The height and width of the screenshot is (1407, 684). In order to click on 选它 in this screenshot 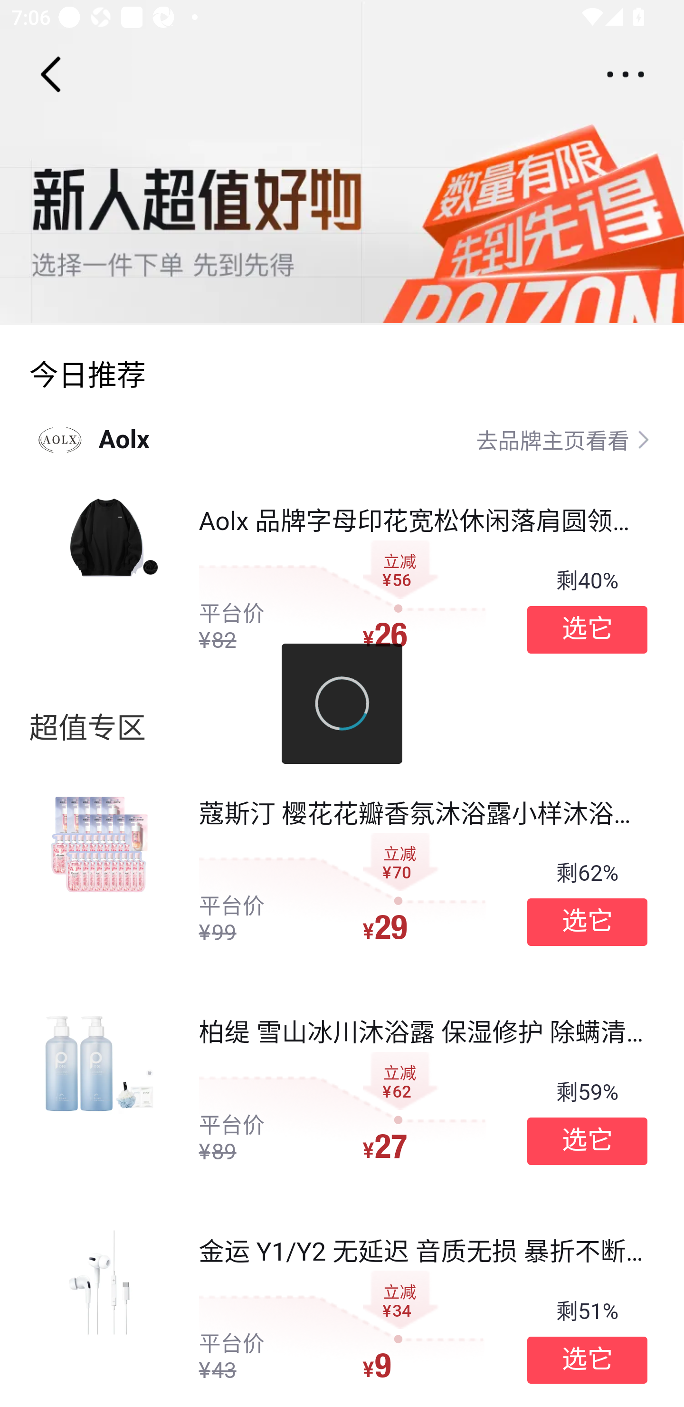, I will do `click(587, 1360)`.